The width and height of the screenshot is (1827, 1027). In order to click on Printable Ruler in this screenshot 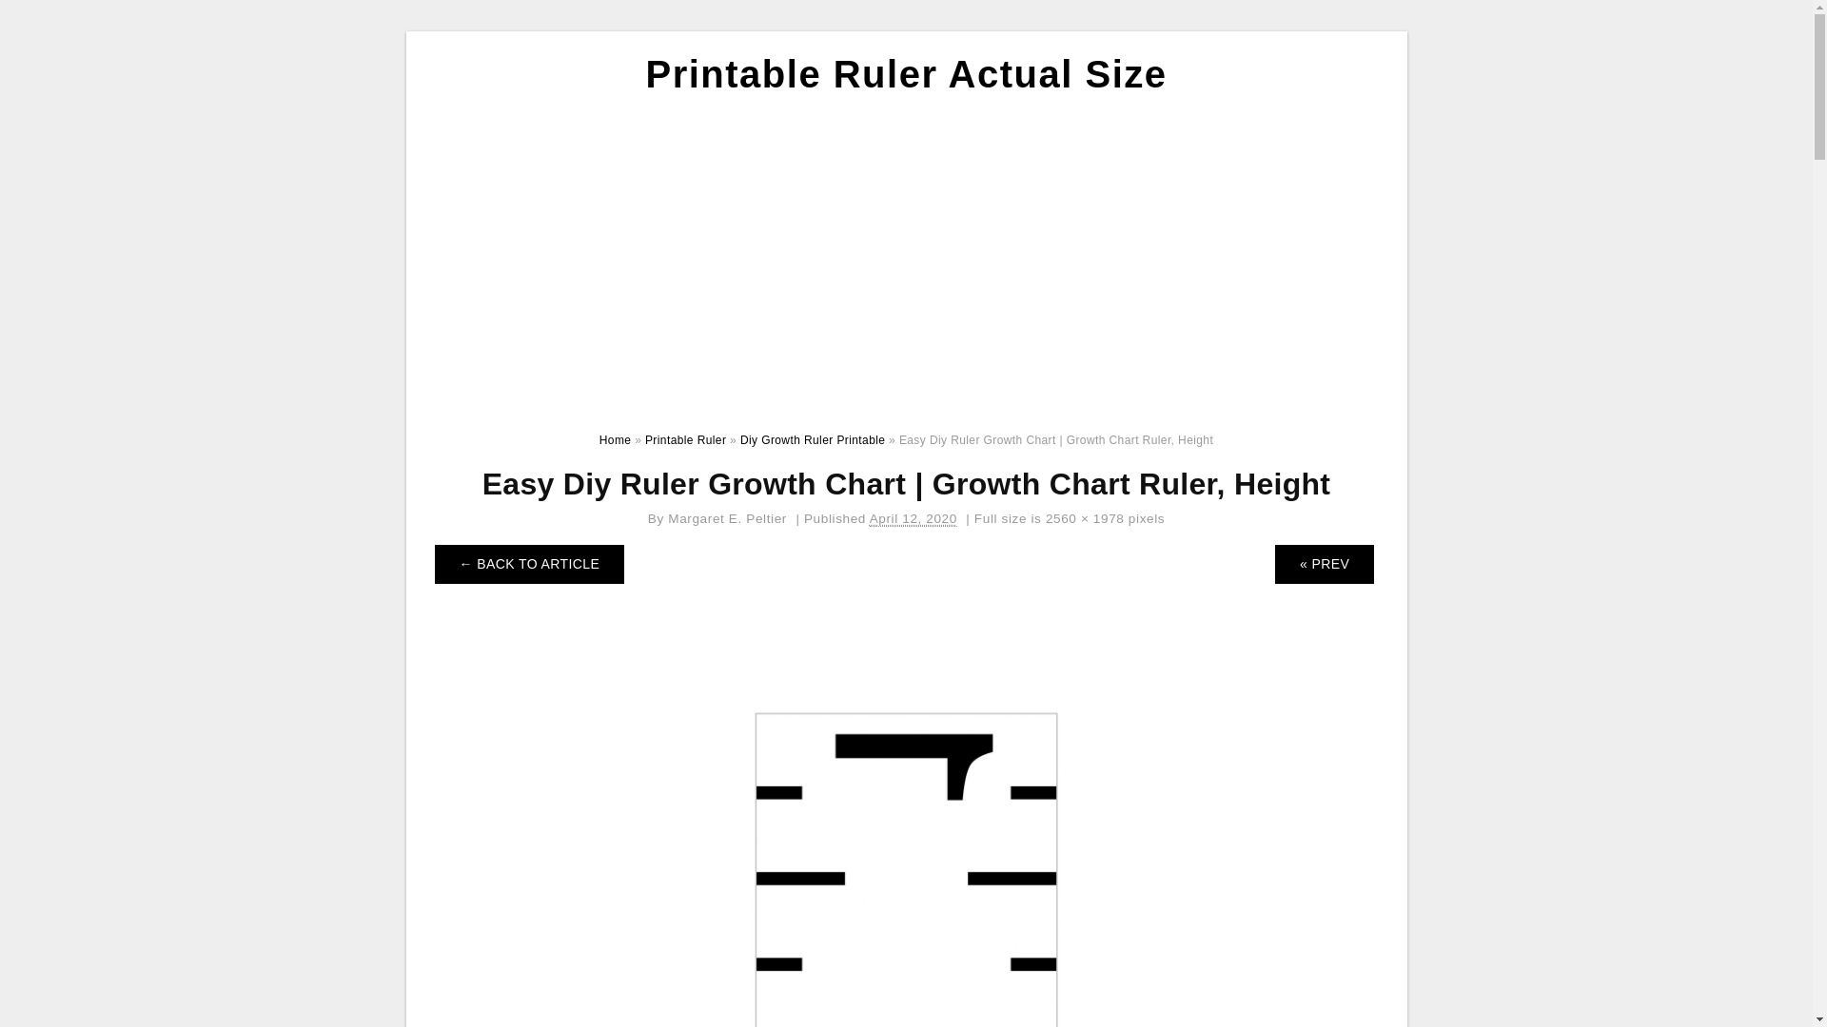, I will do `click(685, 439)`.